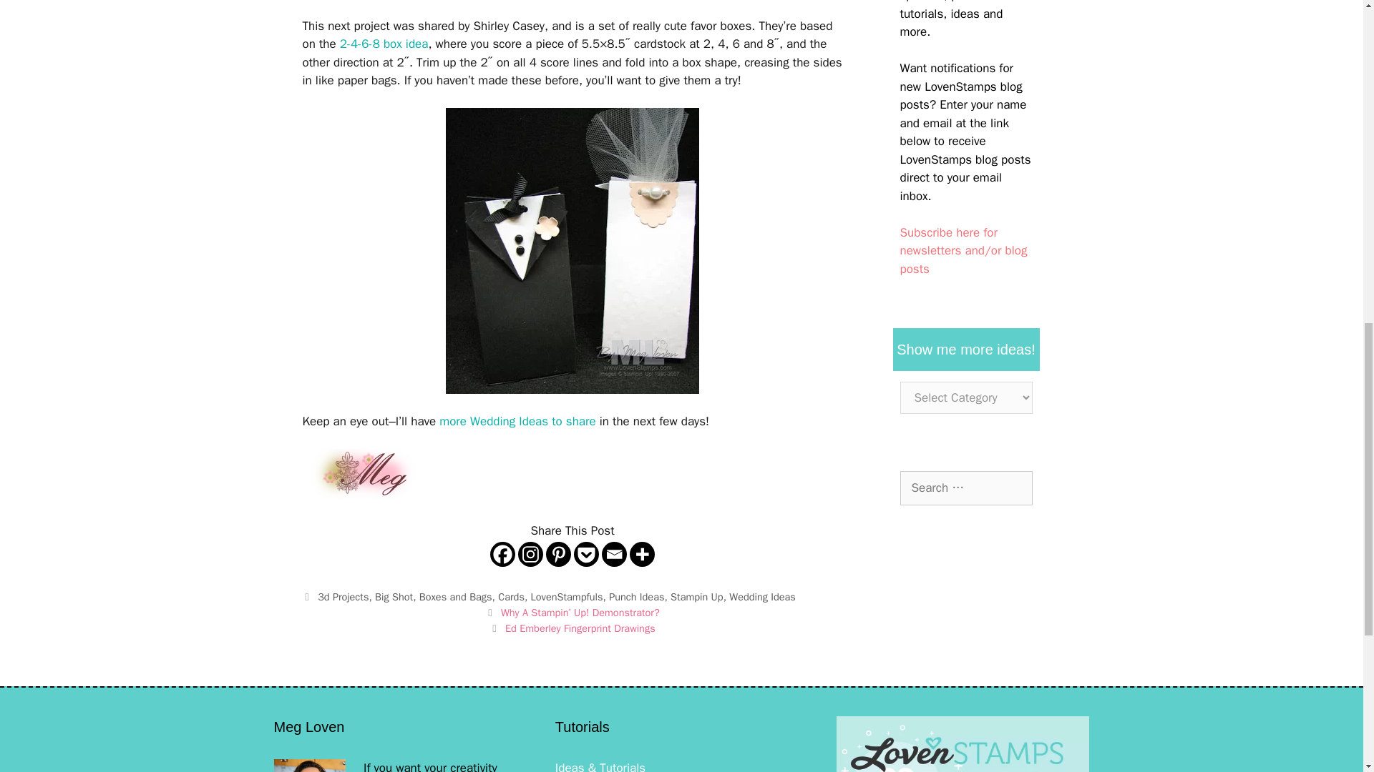 The image size is (1374, 772). Describe the element at coordinates (384, 44) in the screenshot. I see `2-4-6-8 box idea` at that location.